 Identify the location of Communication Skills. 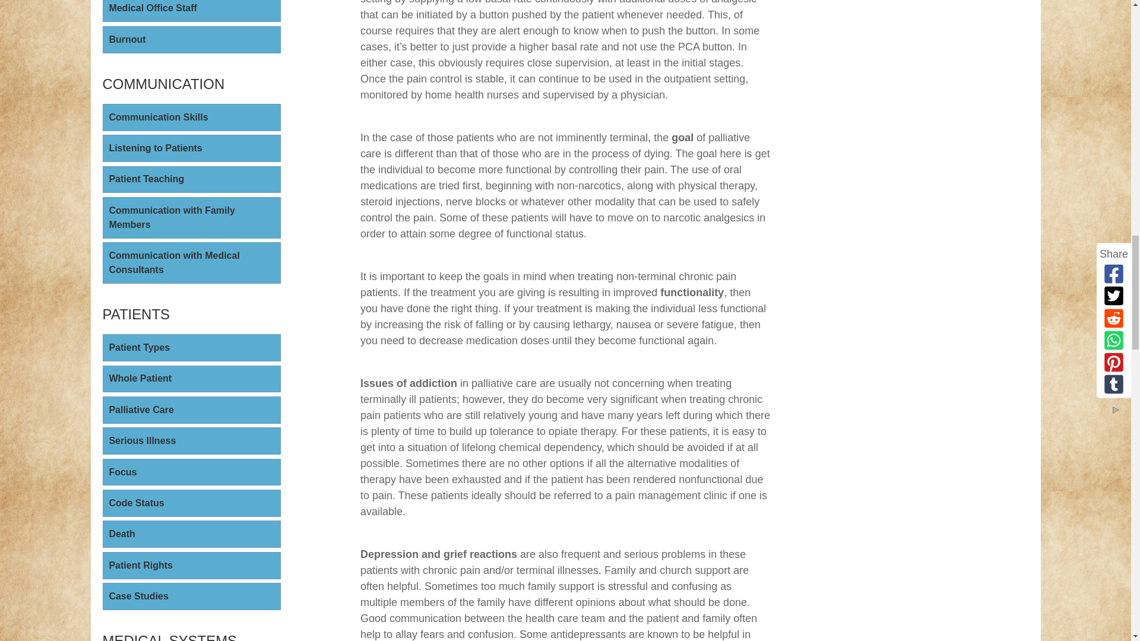
(191, 118).